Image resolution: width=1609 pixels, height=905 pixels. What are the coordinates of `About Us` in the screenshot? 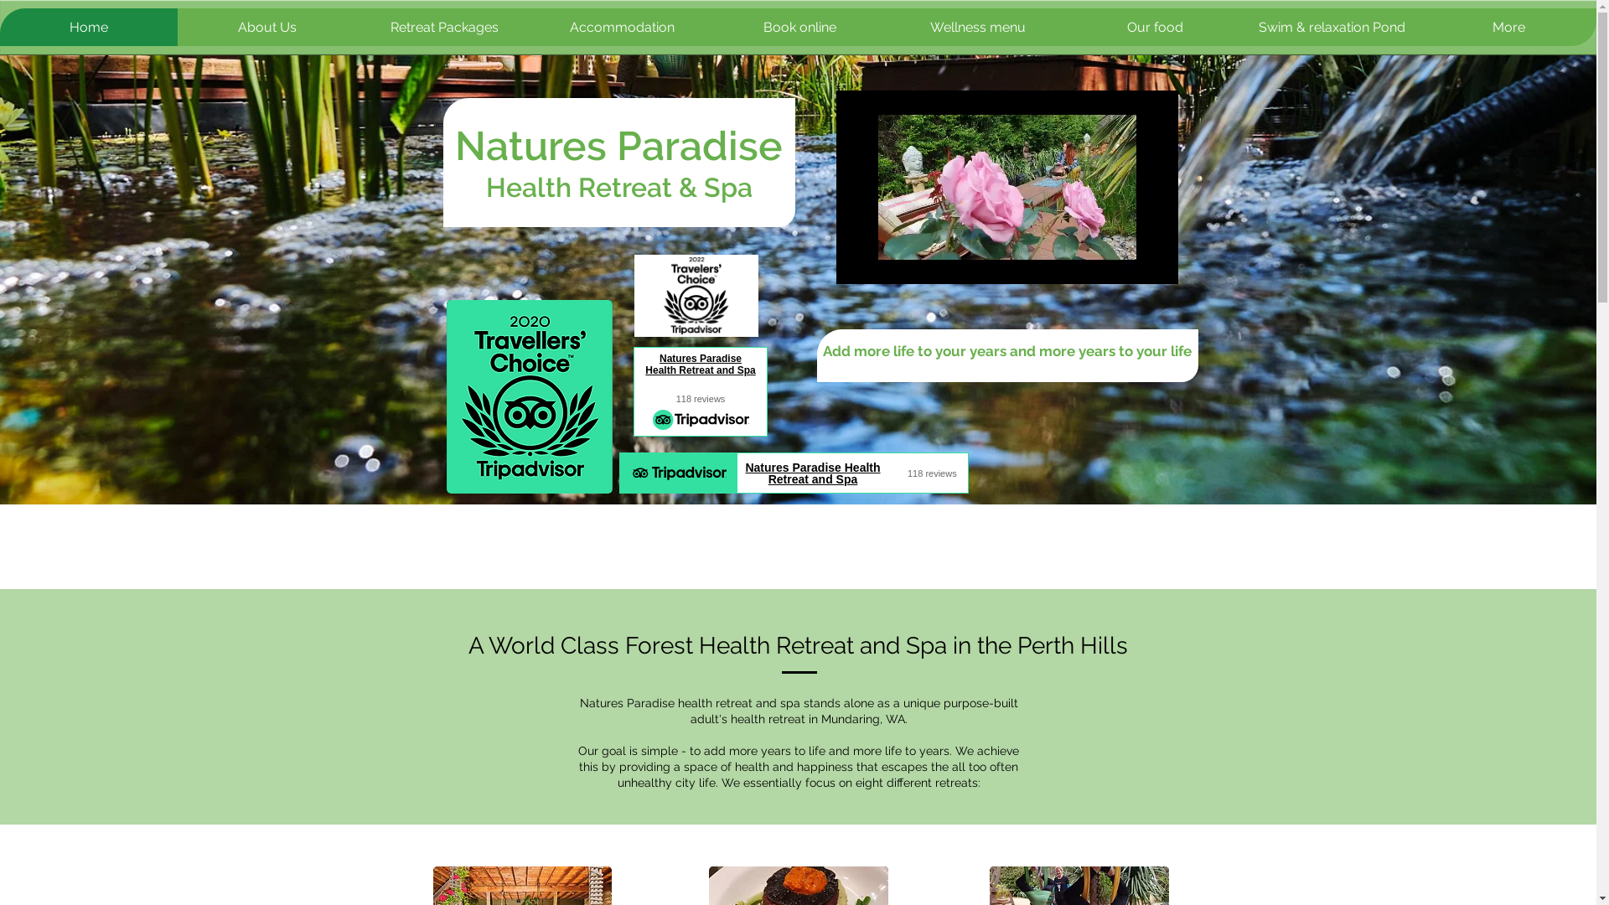 It's located at (266, 27).